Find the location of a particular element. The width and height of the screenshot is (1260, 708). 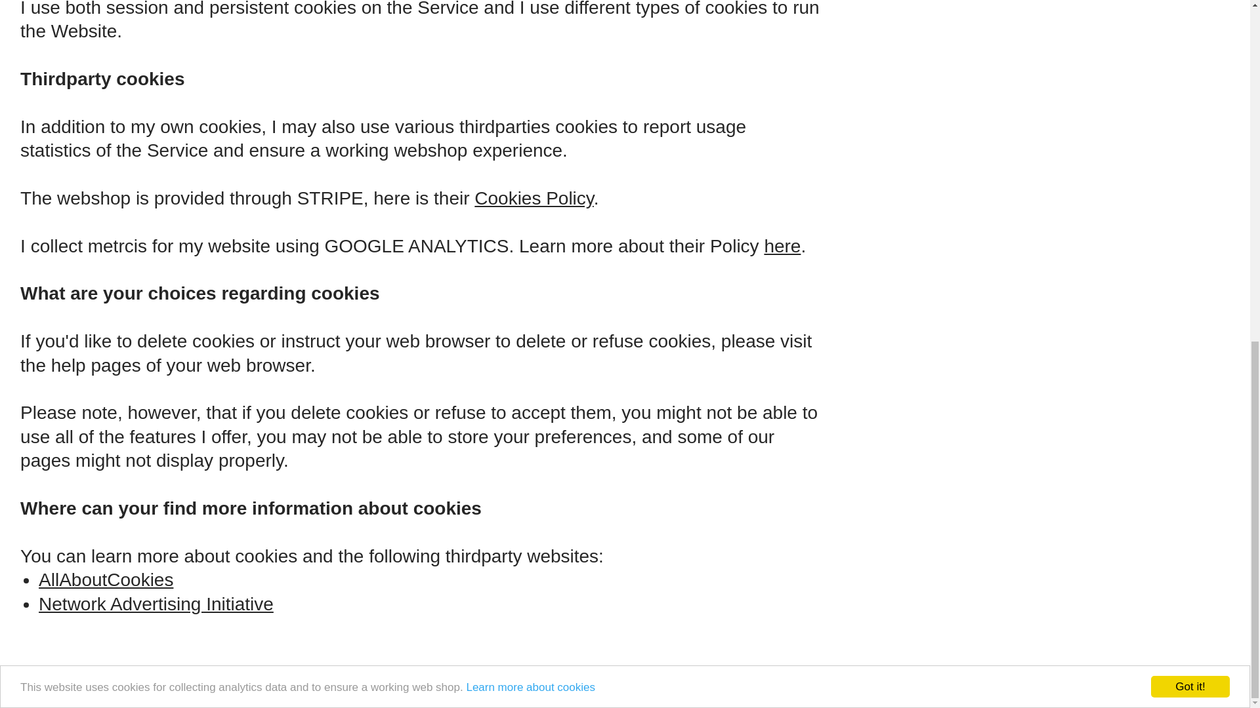

Cookies Policy is located at coordinates (534, 199).